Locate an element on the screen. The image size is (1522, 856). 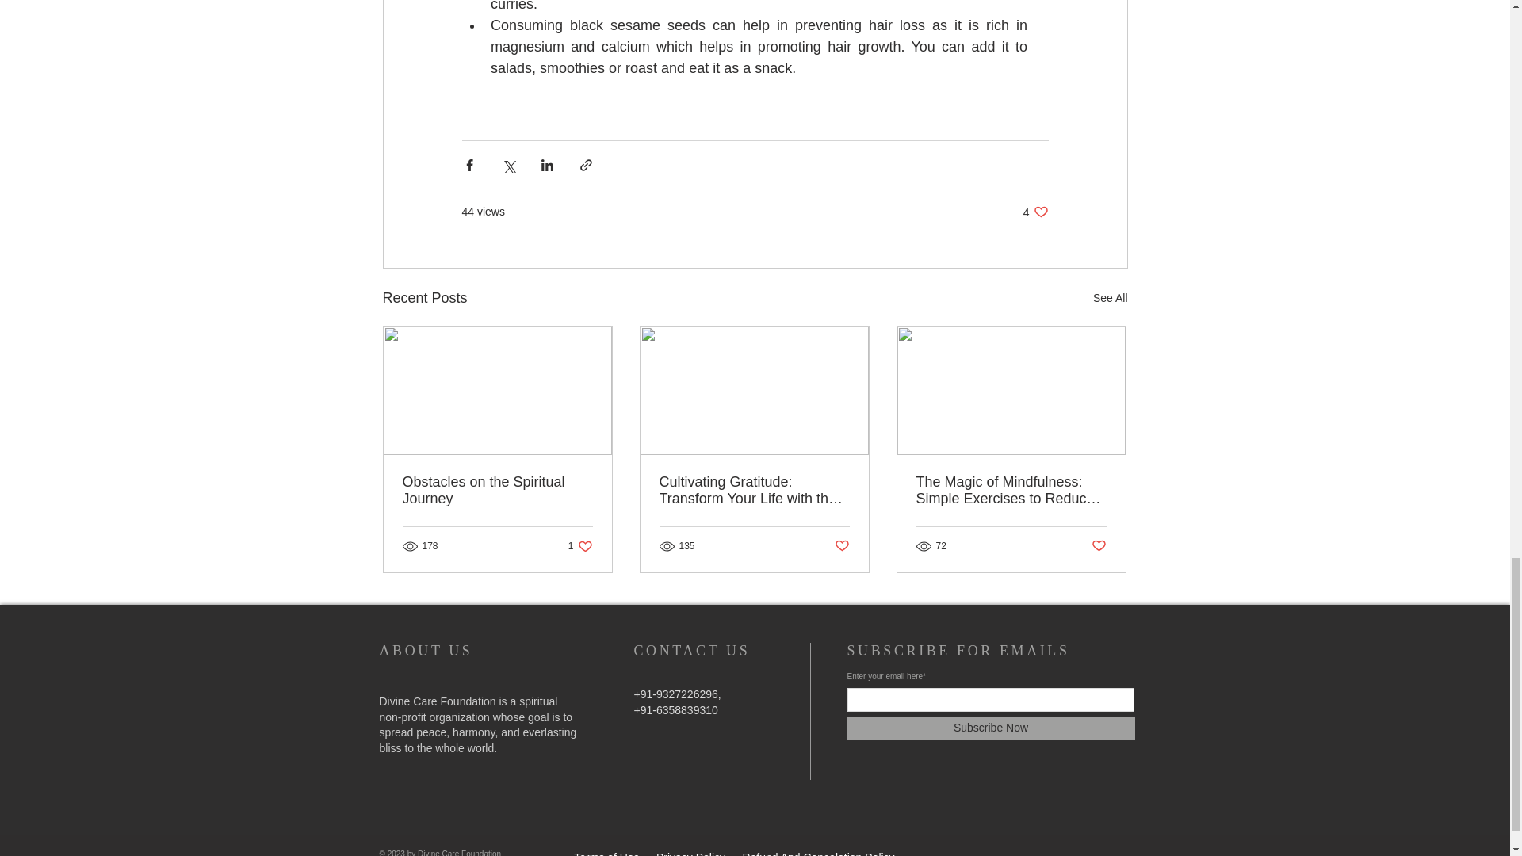
Terms of Use is located at coordinates (1099, 545).